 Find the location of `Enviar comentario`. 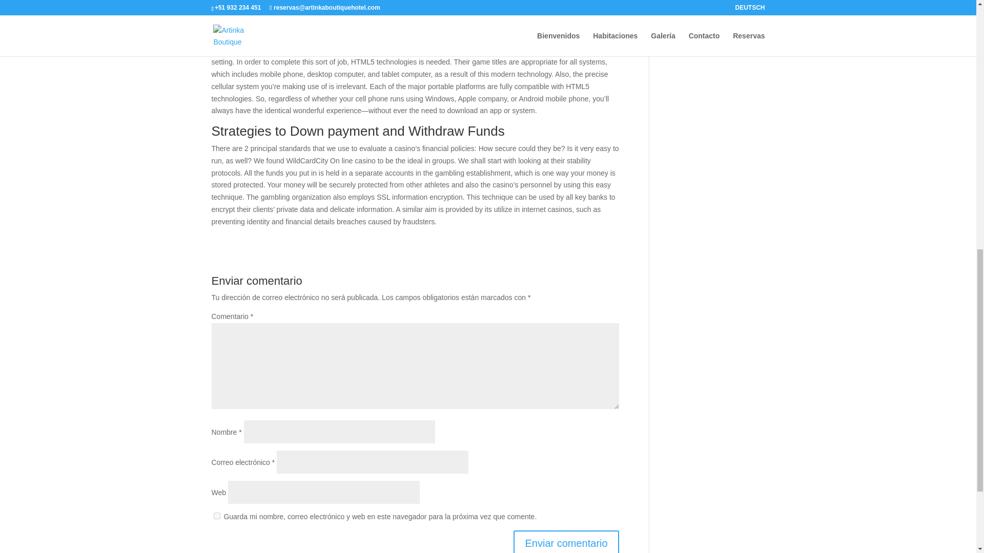

Enviar comentario is located at coordinates (566, 542).